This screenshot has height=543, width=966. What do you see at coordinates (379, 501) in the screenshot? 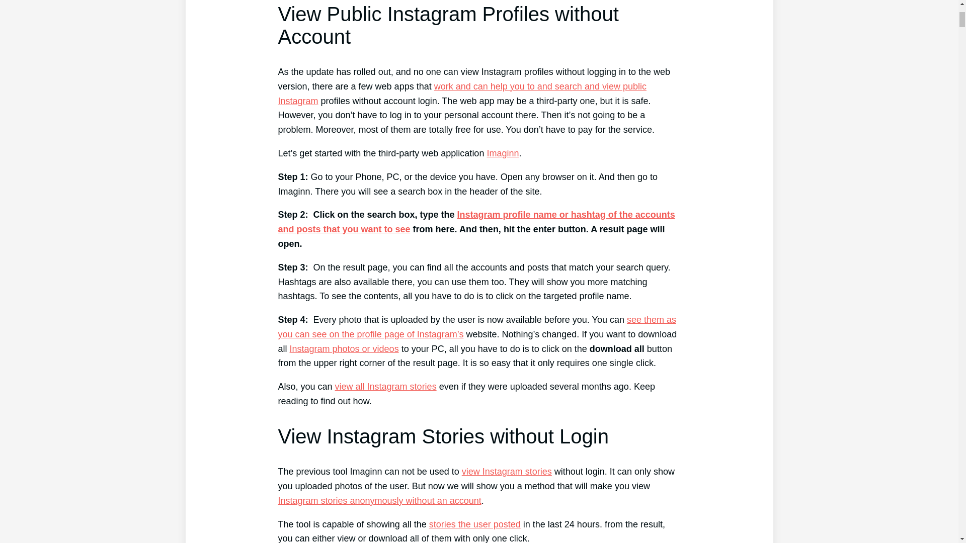
I see `Instagram stories anonymously without an account` at bounding box center [379, 501].